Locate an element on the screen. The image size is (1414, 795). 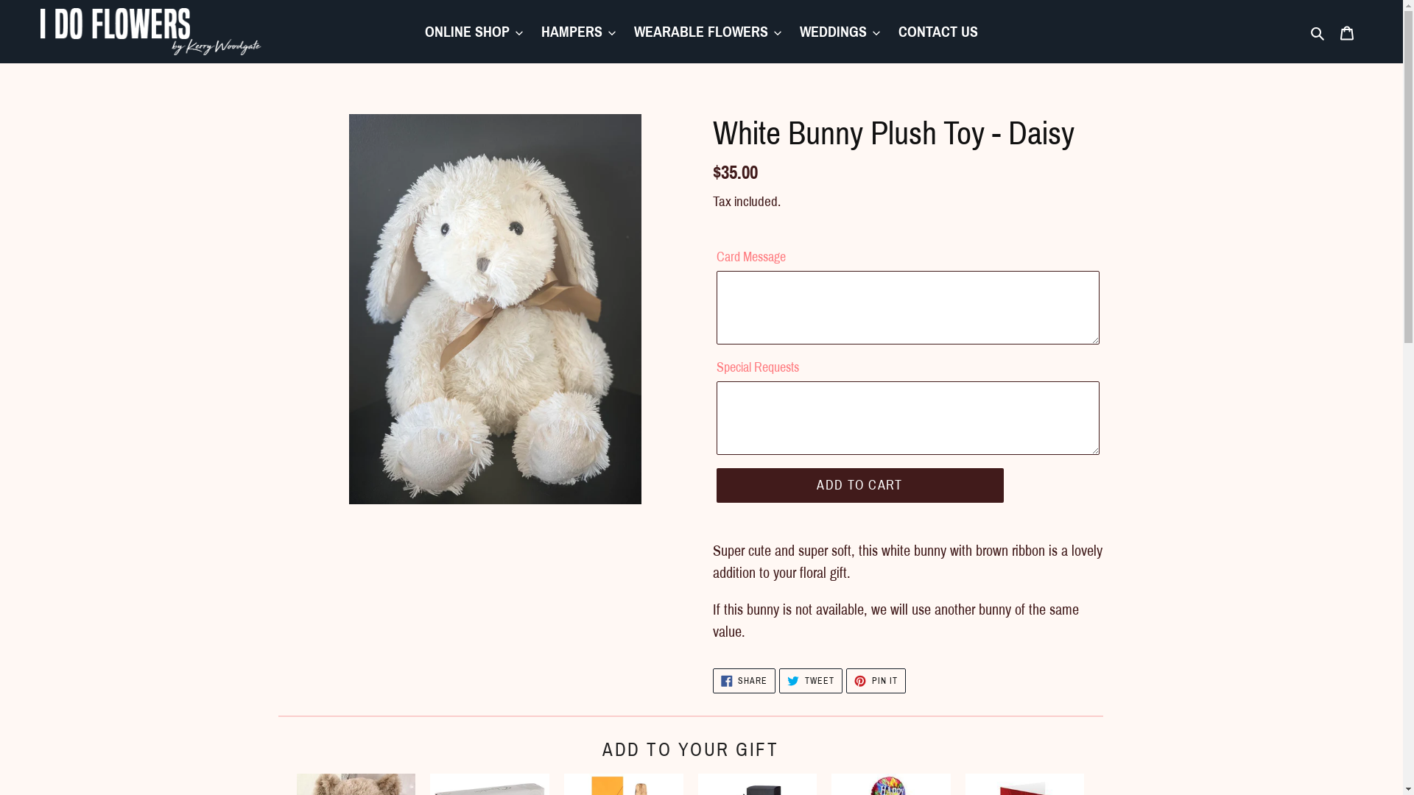
ONLINE SHOP is located at coordinates (474, 32).